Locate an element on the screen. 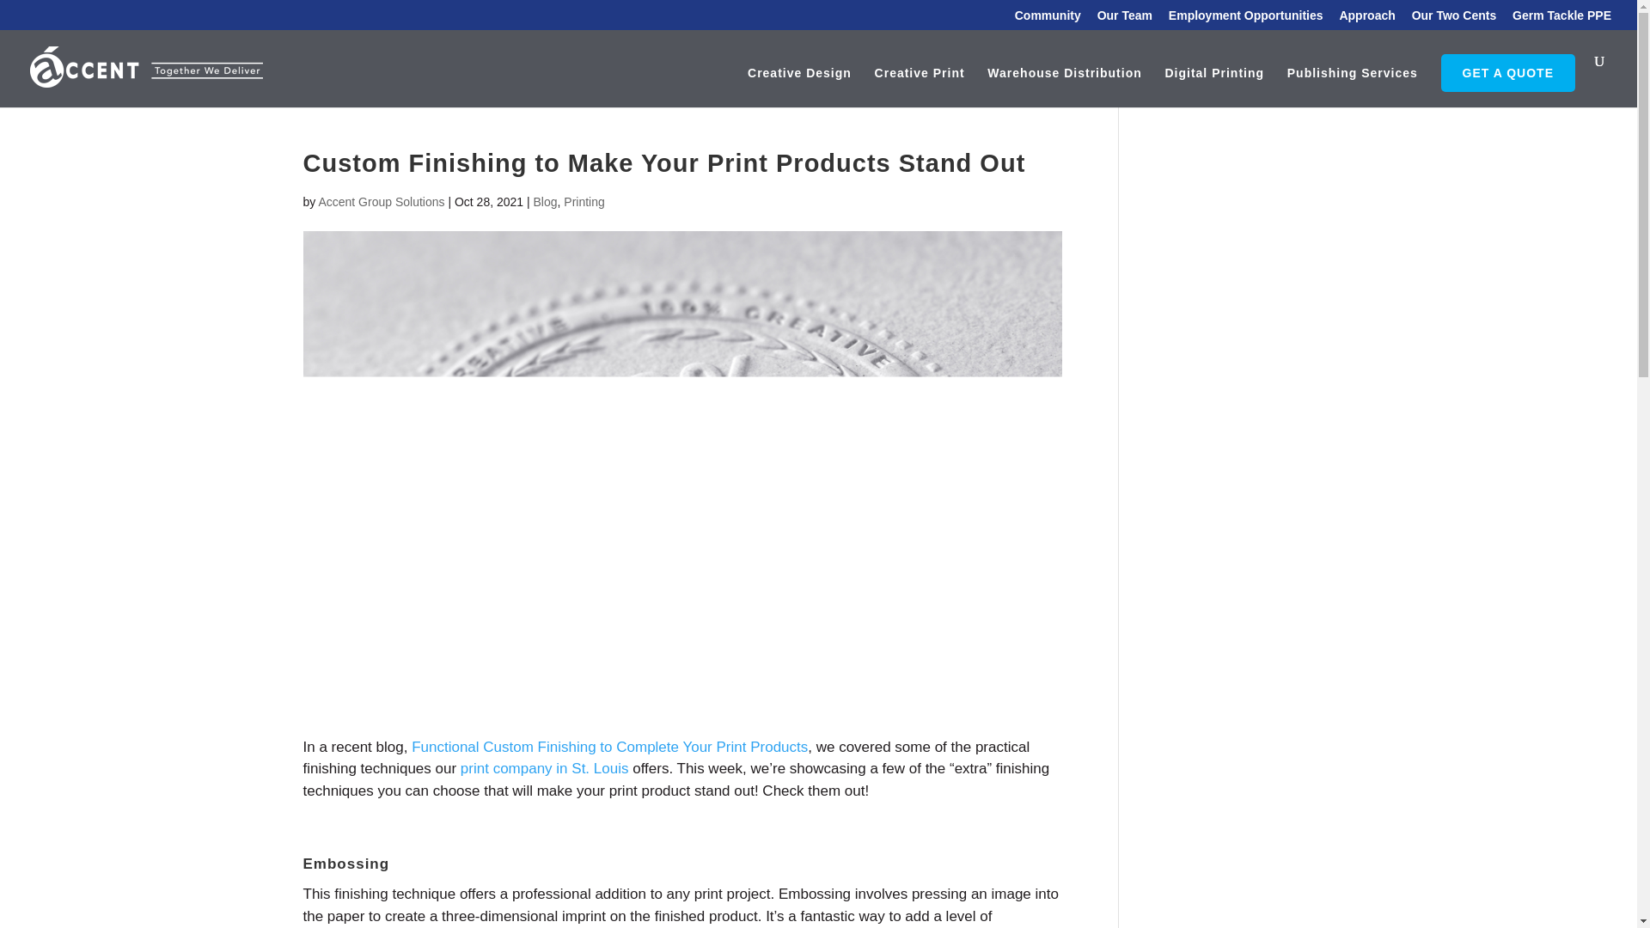 This screenshot has height=928, width=1650. Posts by Accent Group Solutions is located at coordinates (381, 200).